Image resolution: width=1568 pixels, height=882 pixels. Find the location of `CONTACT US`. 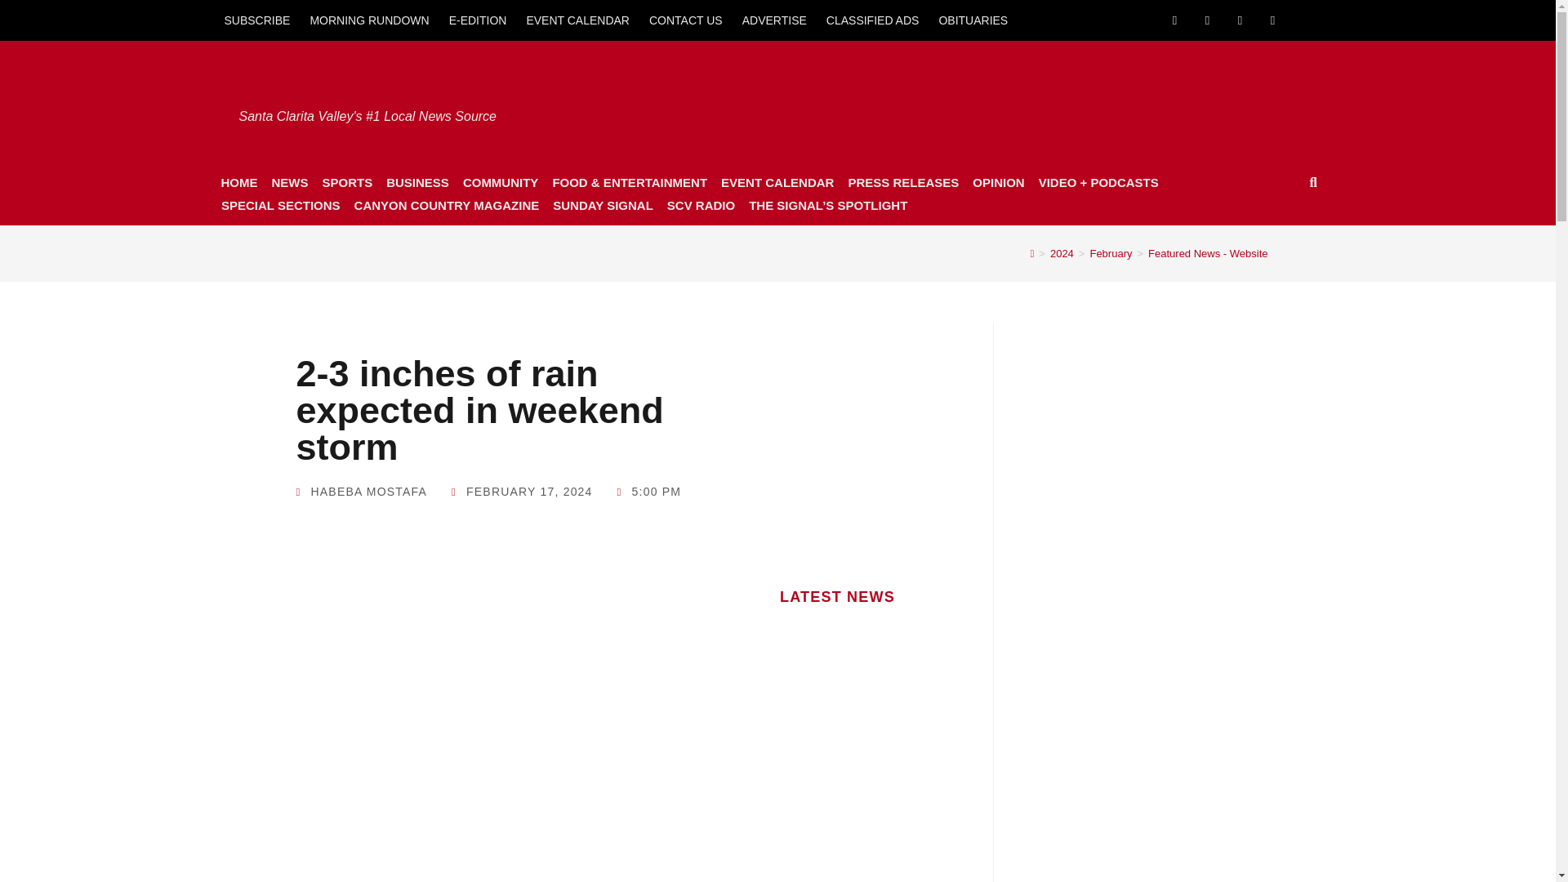

CONTACT US is located at coordinates (686, 20).